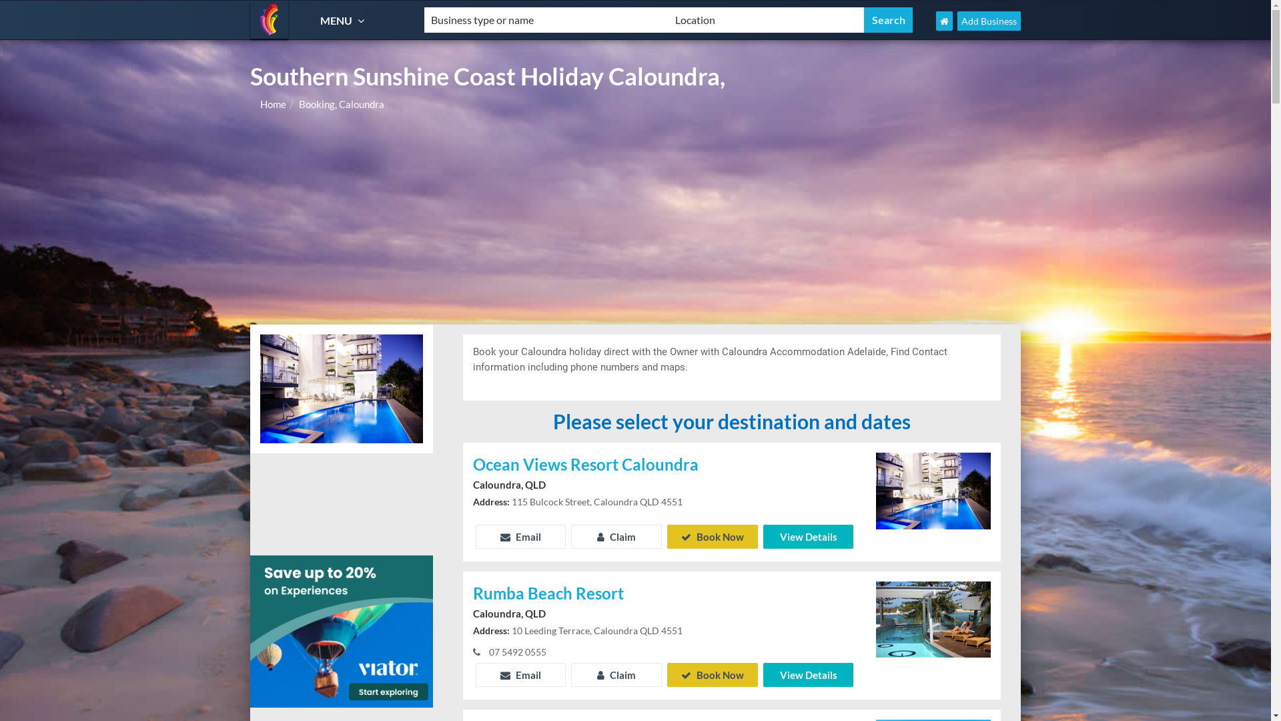 The image size is (1281, 721). I want to click on Ocean Views Resort Caloundra, so click(665, 466).